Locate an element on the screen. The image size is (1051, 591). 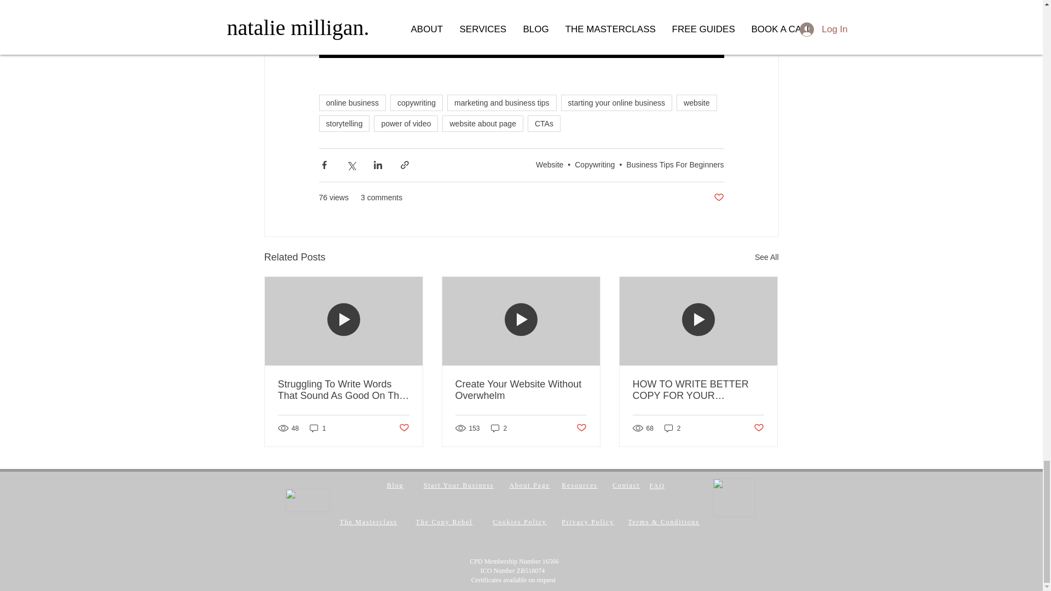
2 is located at coordinates (499, 428).